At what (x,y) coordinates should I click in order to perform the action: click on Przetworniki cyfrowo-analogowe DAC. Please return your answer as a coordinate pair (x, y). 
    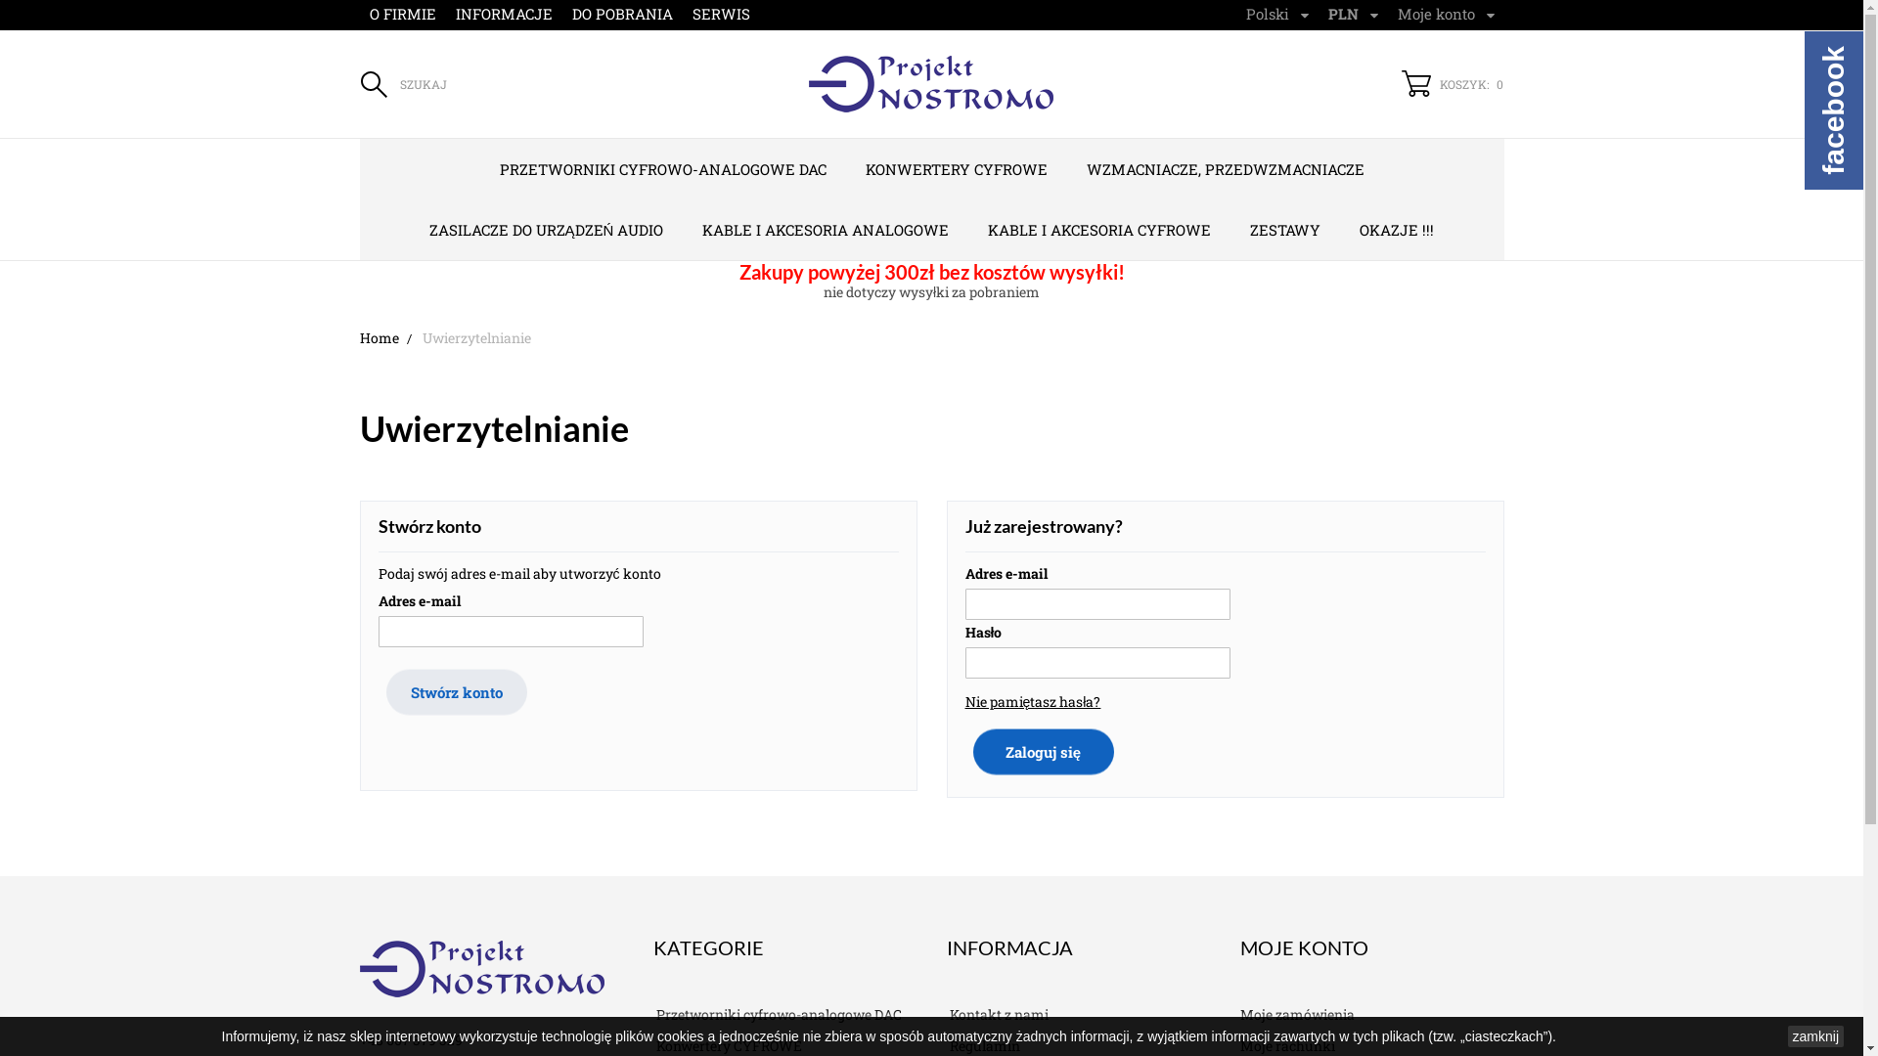
    Looking at the image, I should click on (778, 1015).